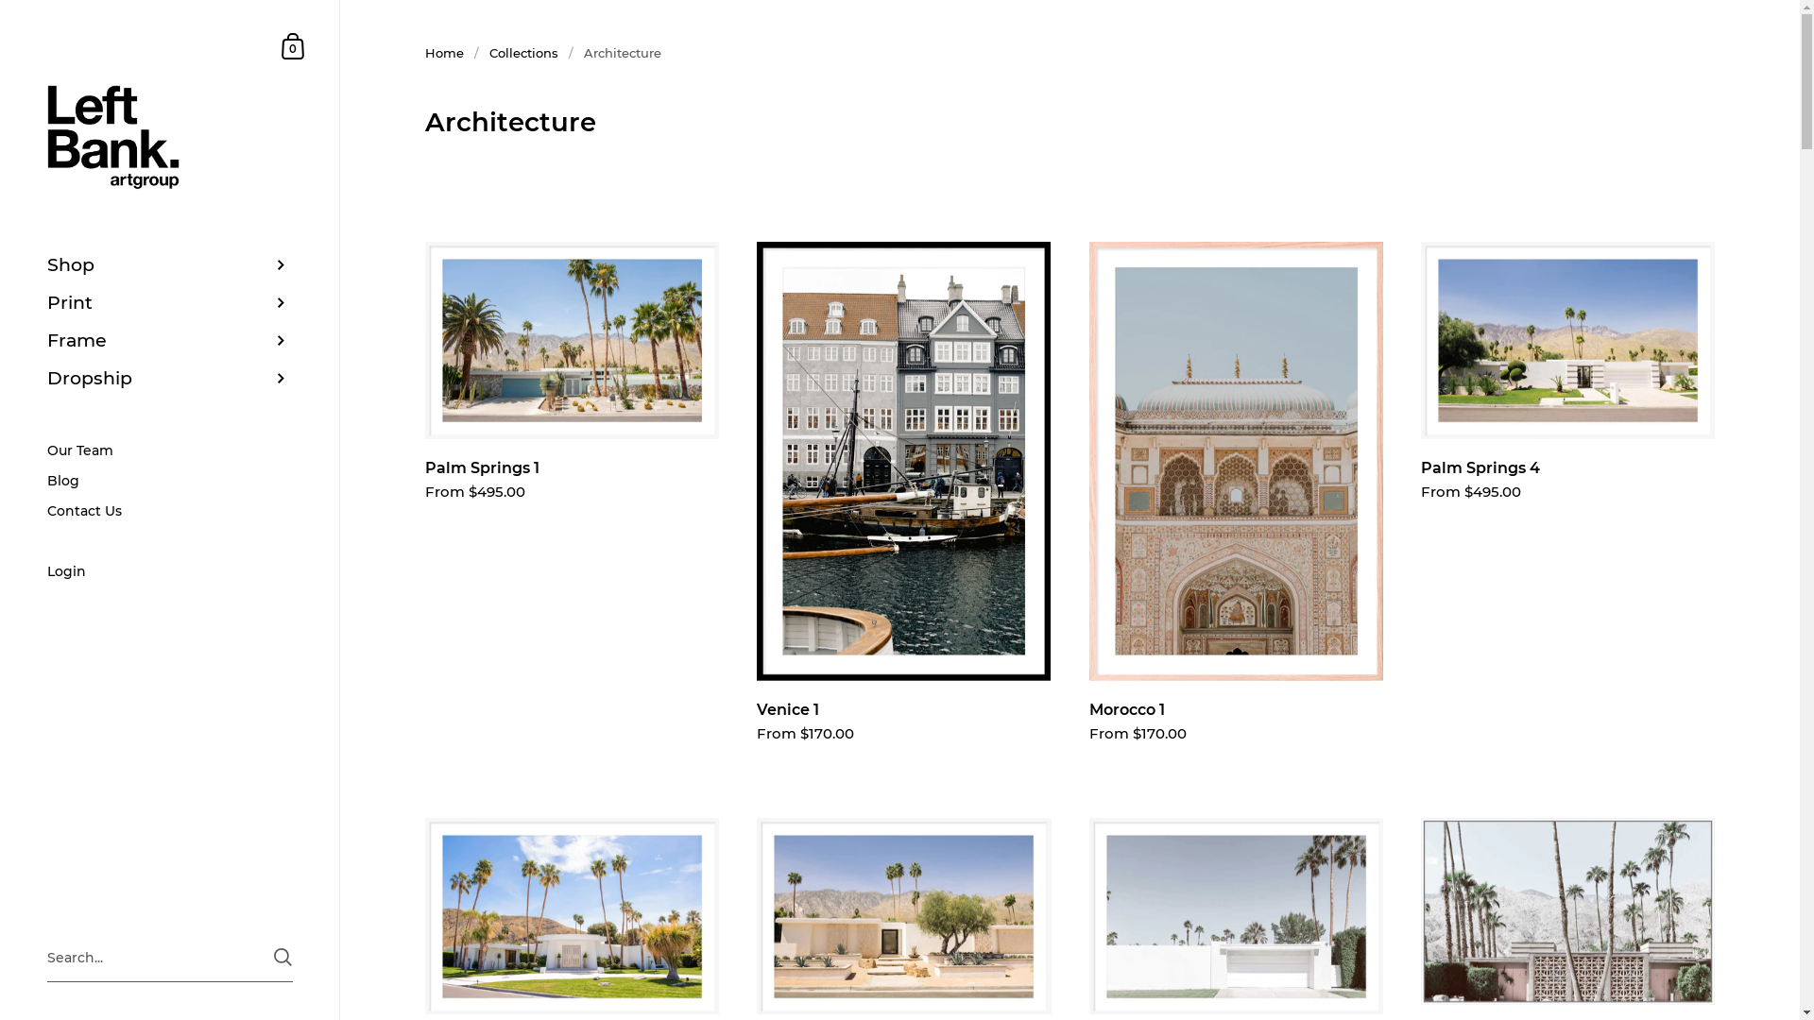  I want to click on Palm Springs 1
From $495.00, so click(573, 390).